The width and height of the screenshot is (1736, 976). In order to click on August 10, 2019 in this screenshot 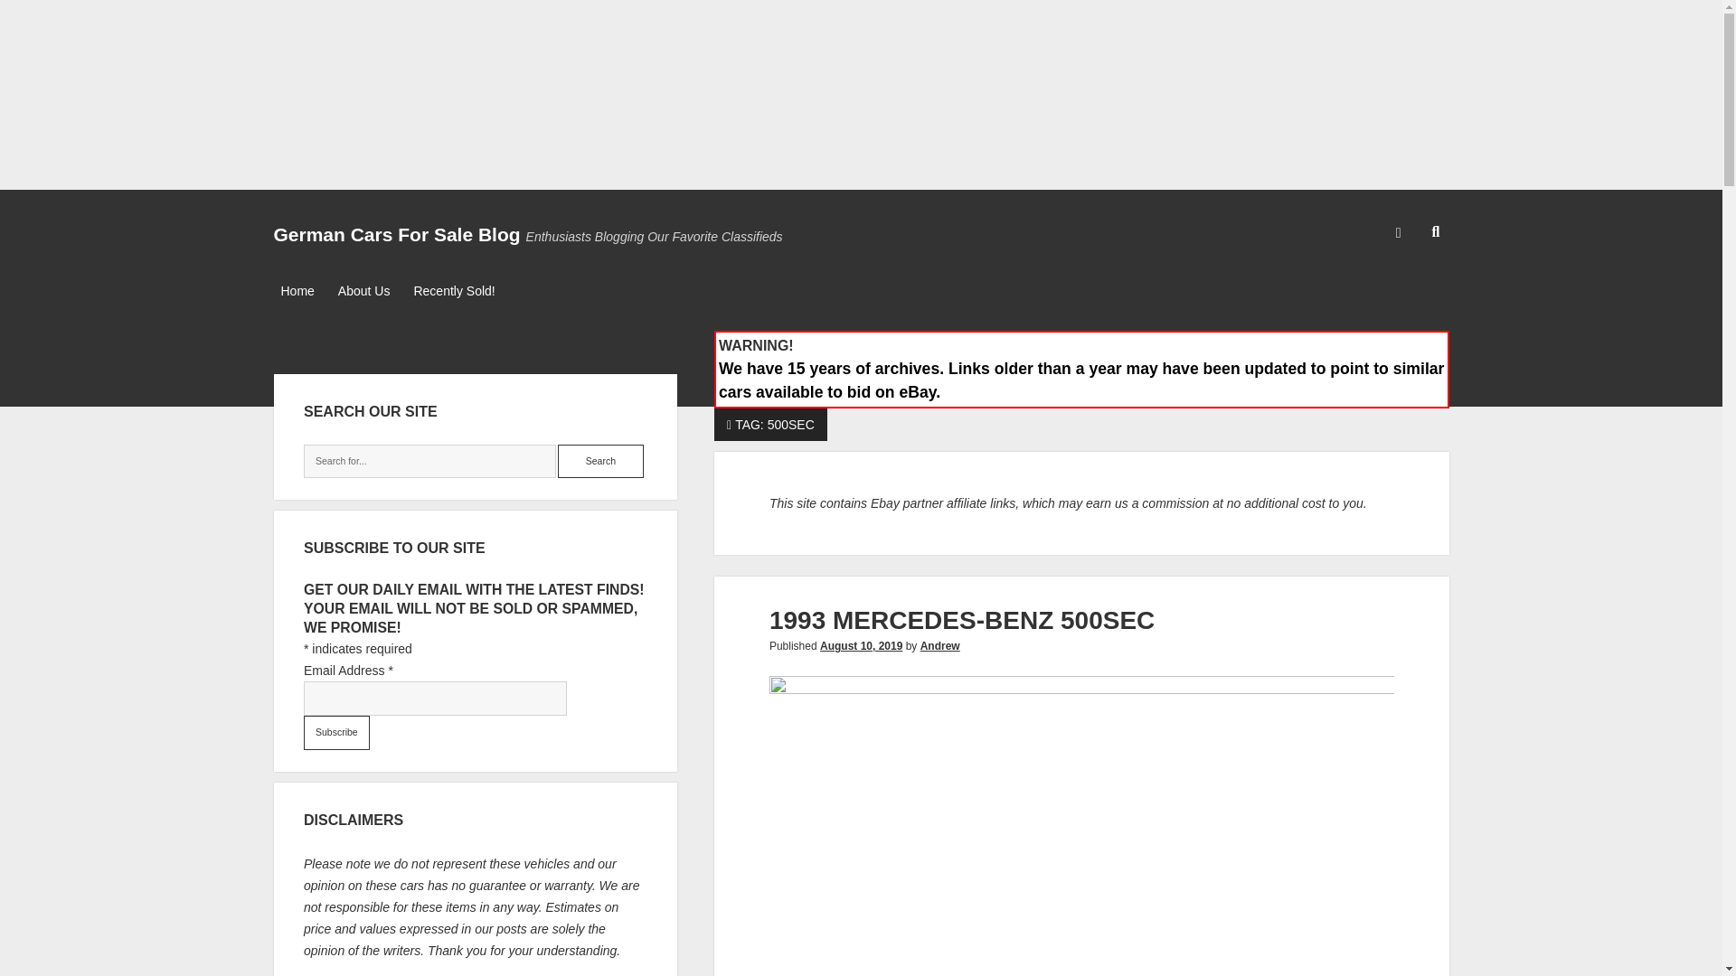, I will do `click(861, 646)`.